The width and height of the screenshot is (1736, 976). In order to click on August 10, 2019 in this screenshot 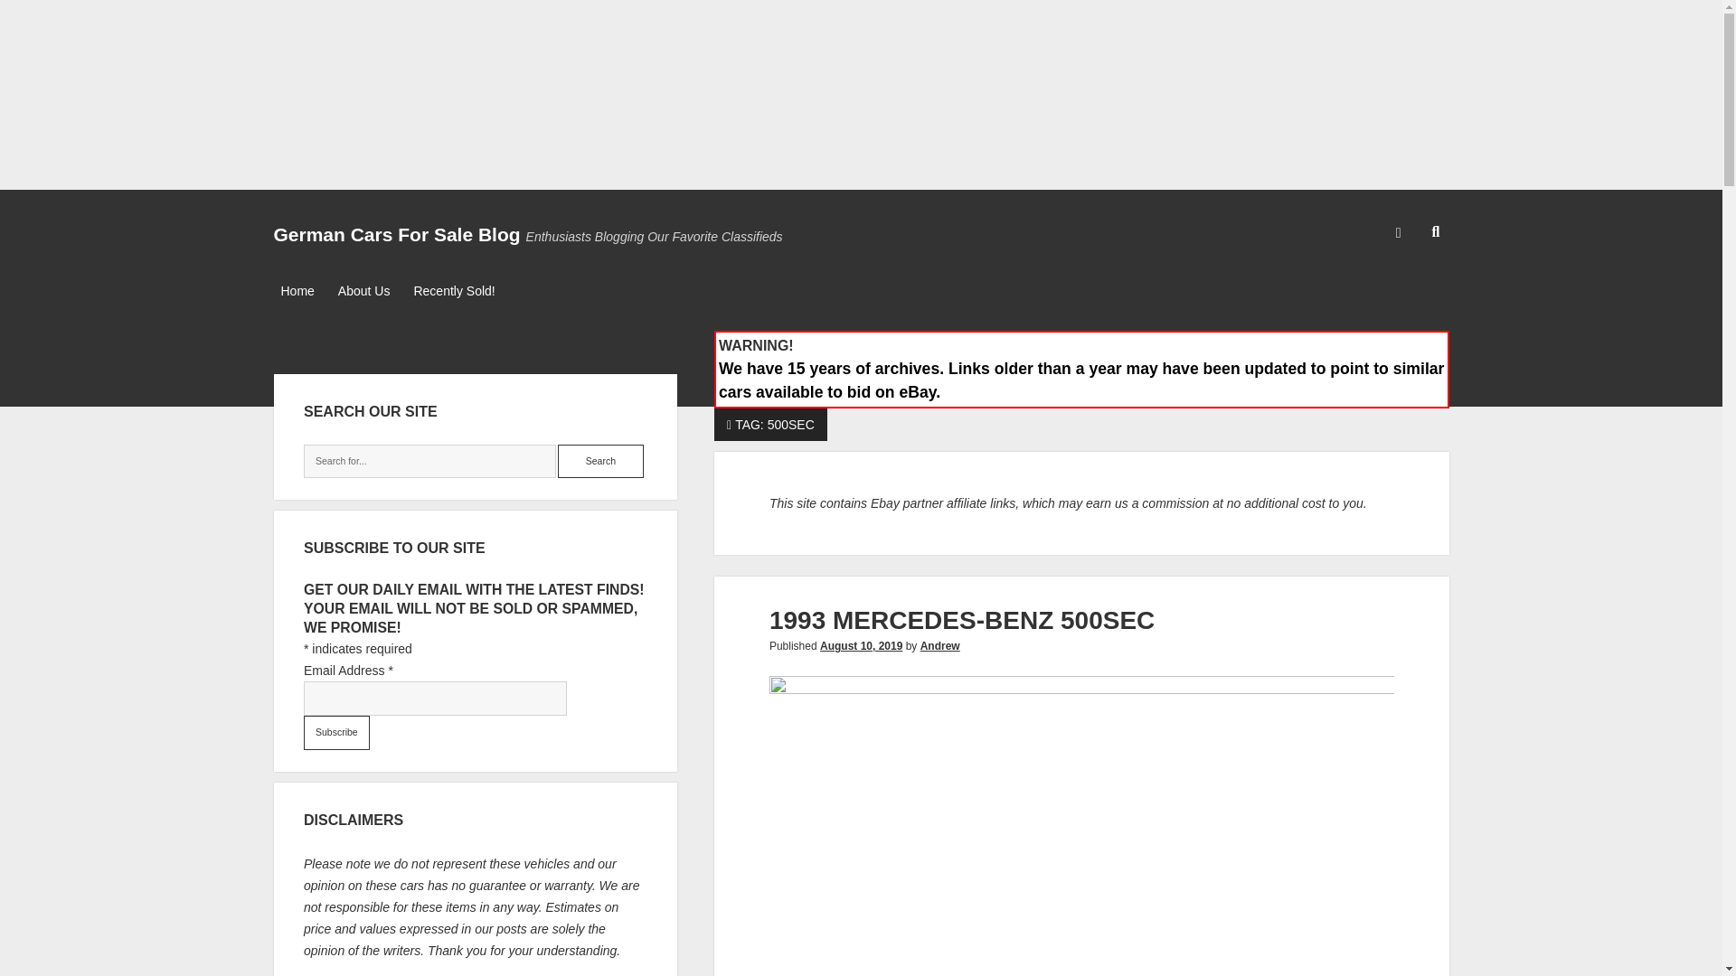, I will do `click(861, 646)`.